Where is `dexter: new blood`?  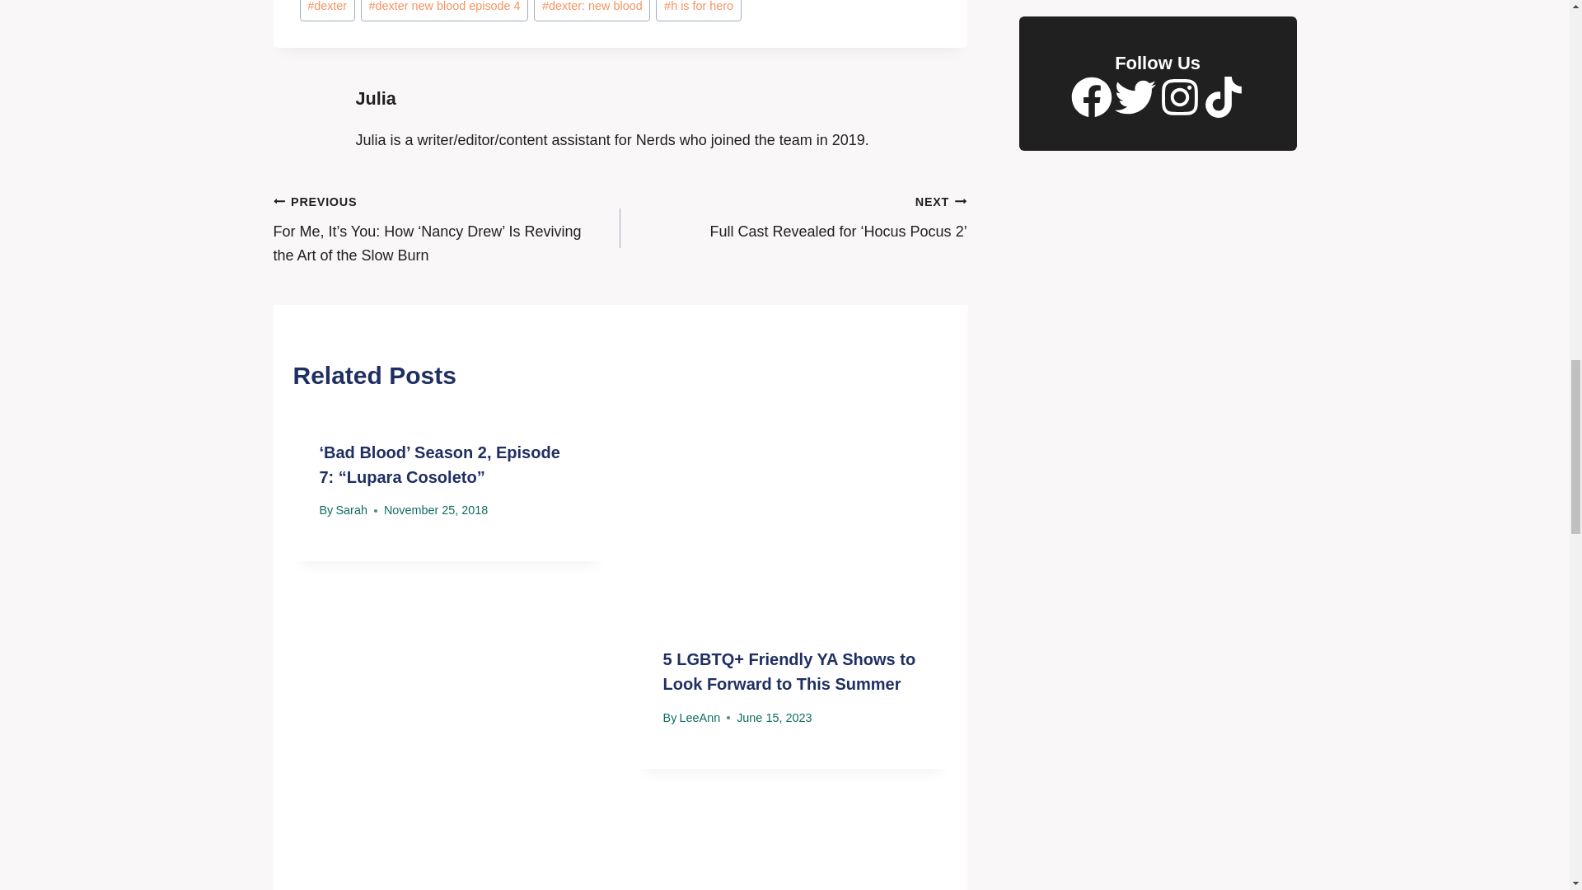
dexter: new blood is located at coordinates (592, 12).